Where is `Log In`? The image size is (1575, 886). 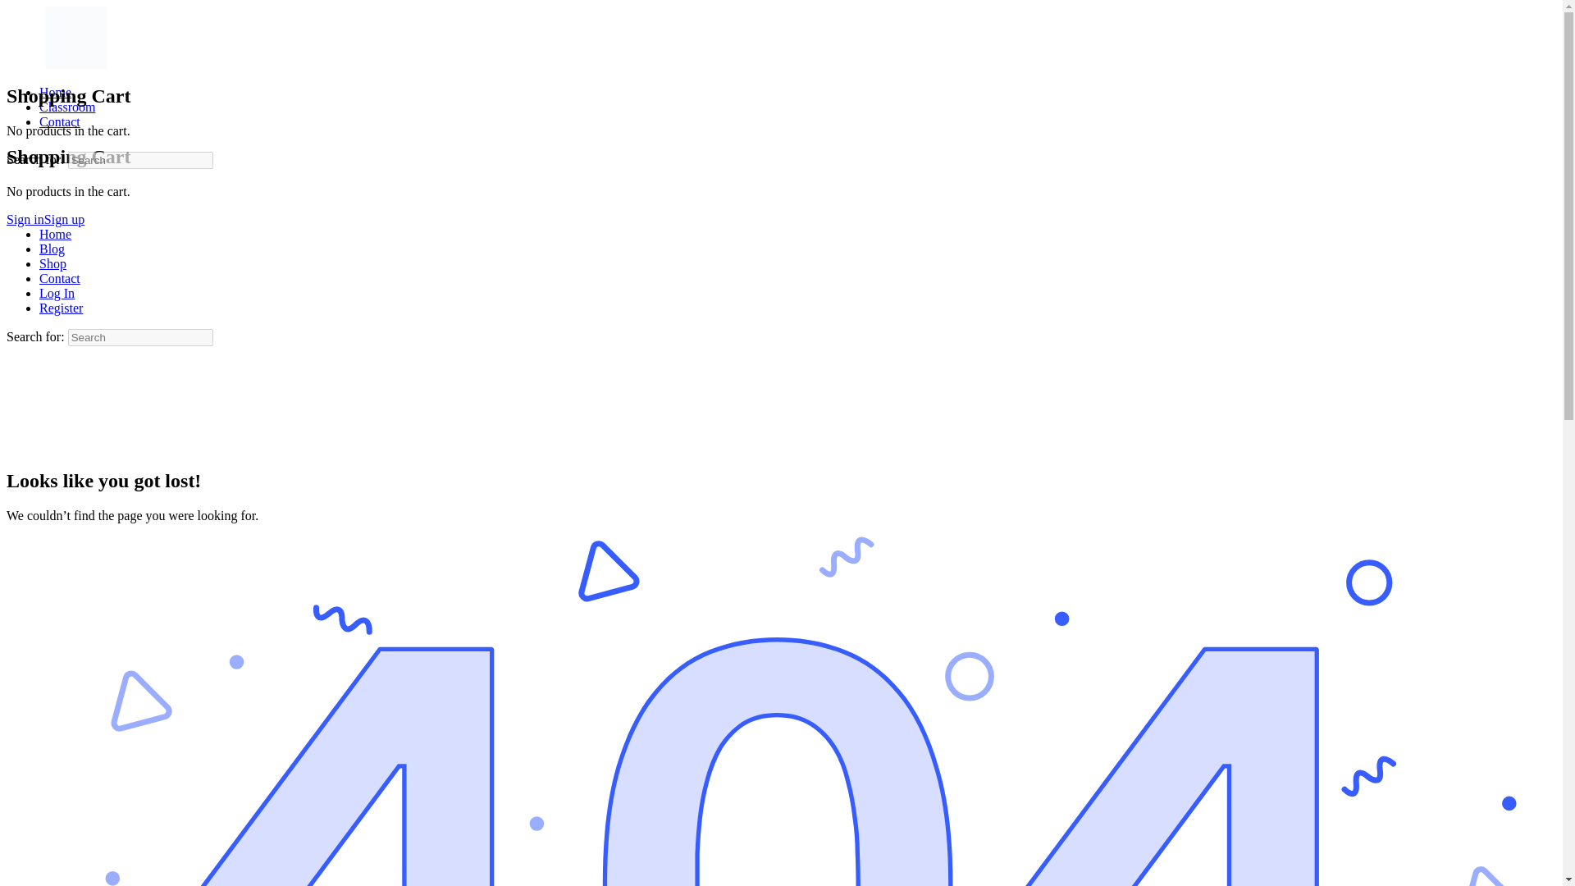 Log In is located at coordinates (57, 293).